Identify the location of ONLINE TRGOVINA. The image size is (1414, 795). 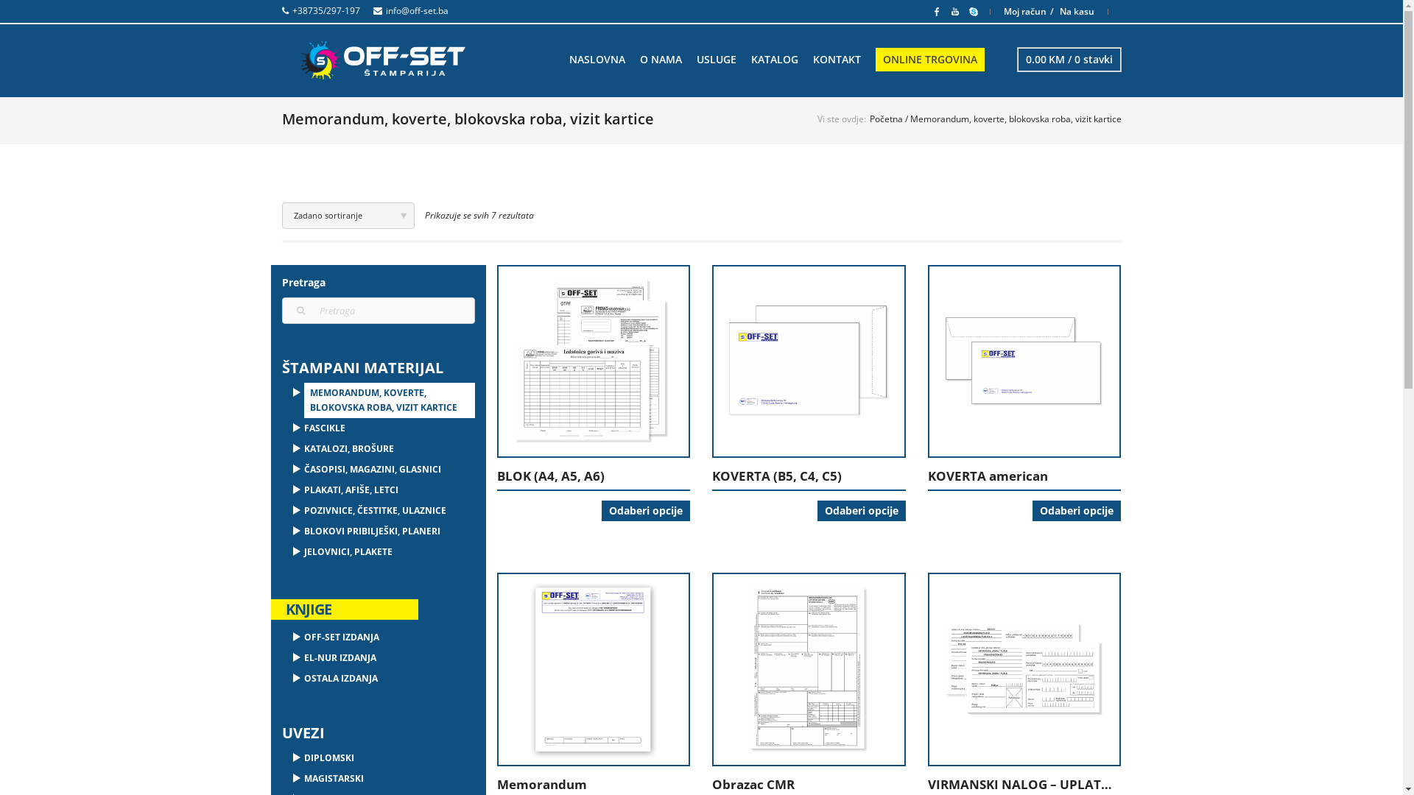
(929, 60).